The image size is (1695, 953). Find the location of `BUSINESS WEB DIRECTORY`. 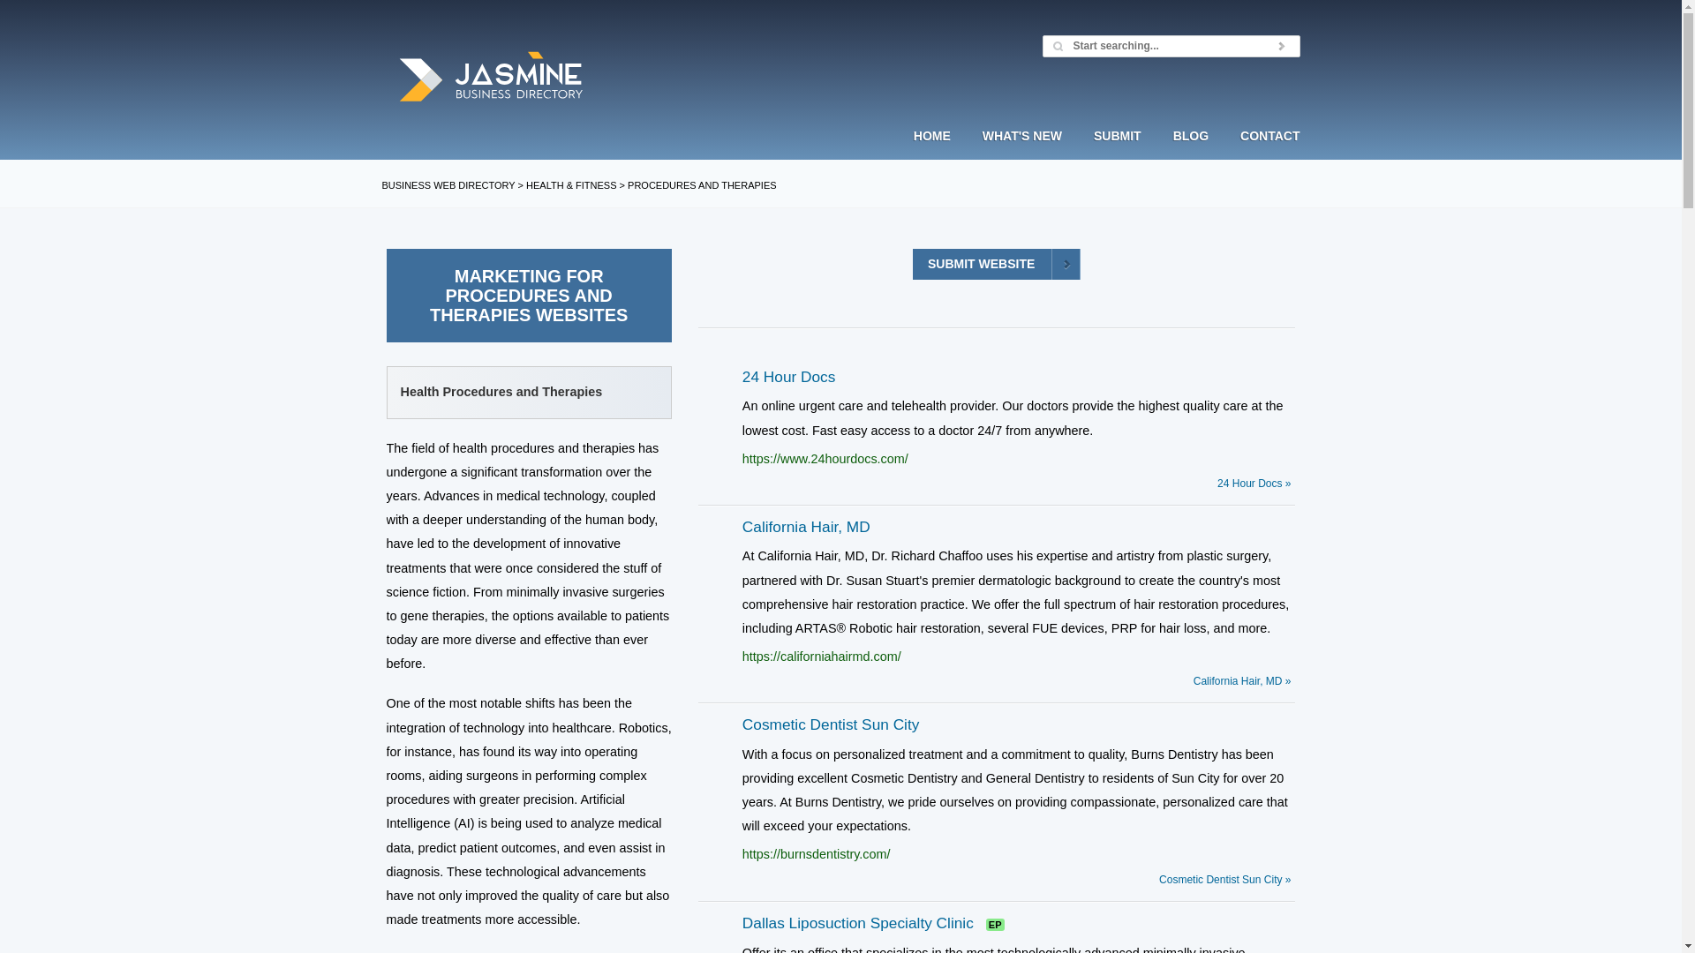

BUSINESS WEB DIRECTORY is located at coordinates (448, 185).